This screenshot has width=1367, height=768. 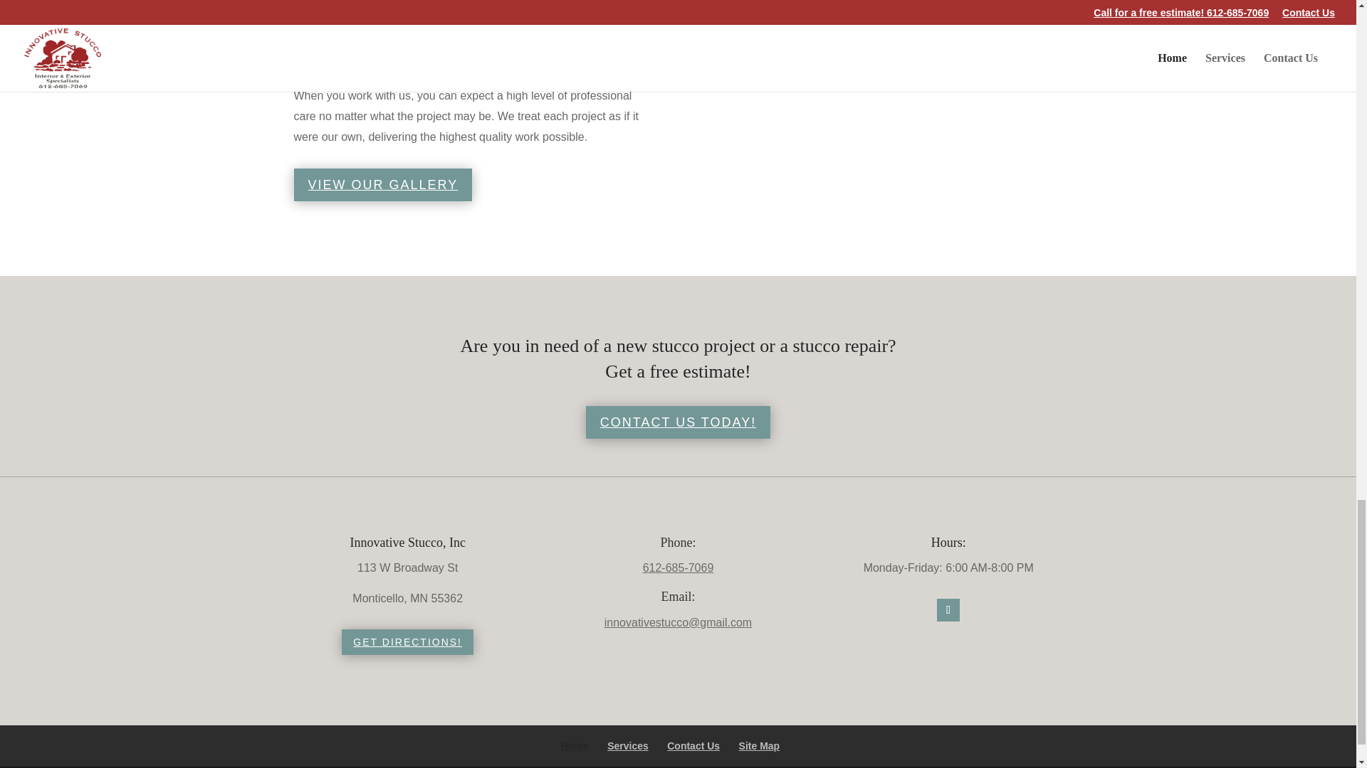 What do you see at coordinates (693, 746) in the screenshot?
I see `Contact Us` at bounding box center [693, 746].